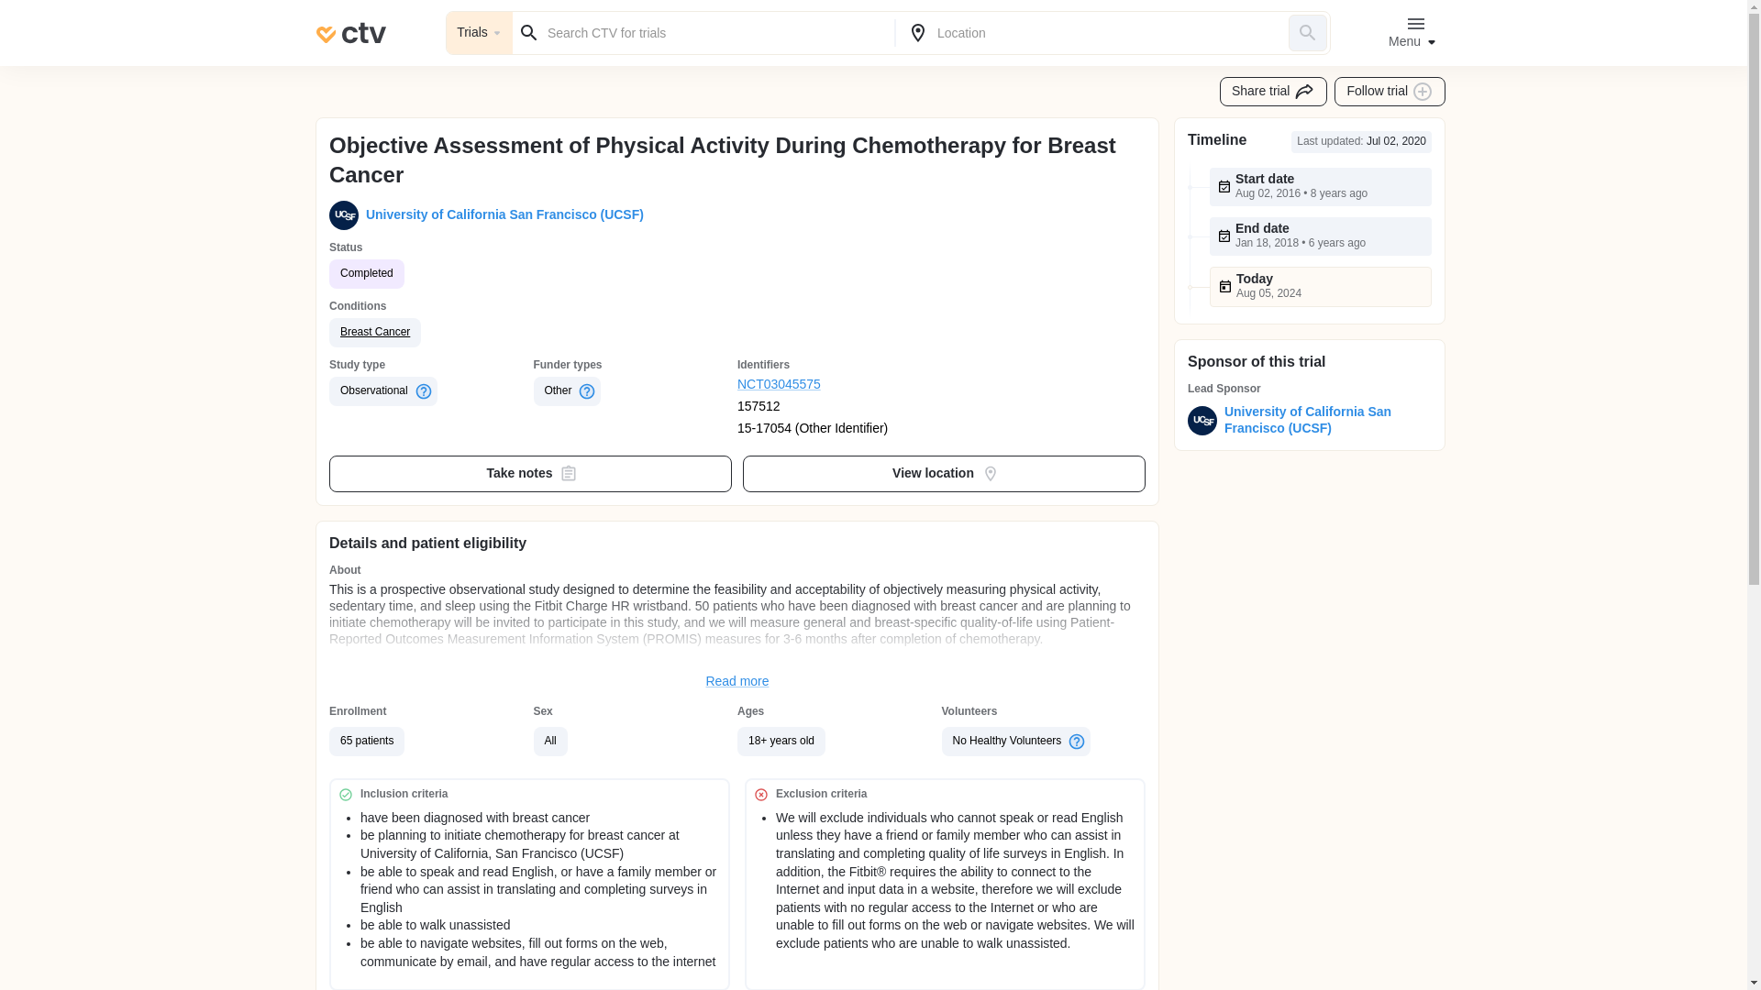 The image size is (1761, 990). Describe the element at coordinates (530, 473) in the screenshot. I see `Take notes` at that location.